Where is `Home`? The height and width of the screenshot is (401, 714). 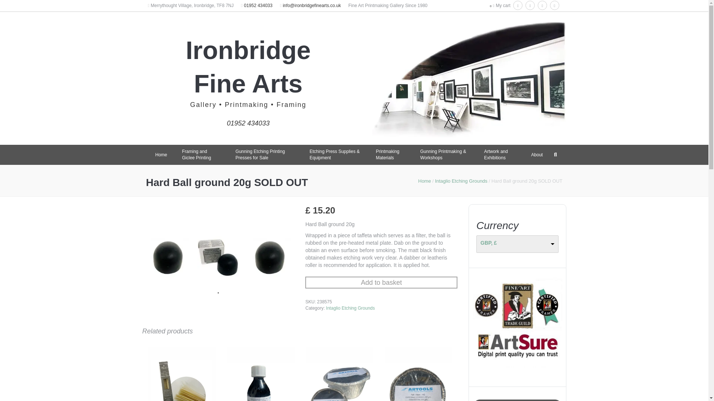 Home is located at coordinates (161, 155).